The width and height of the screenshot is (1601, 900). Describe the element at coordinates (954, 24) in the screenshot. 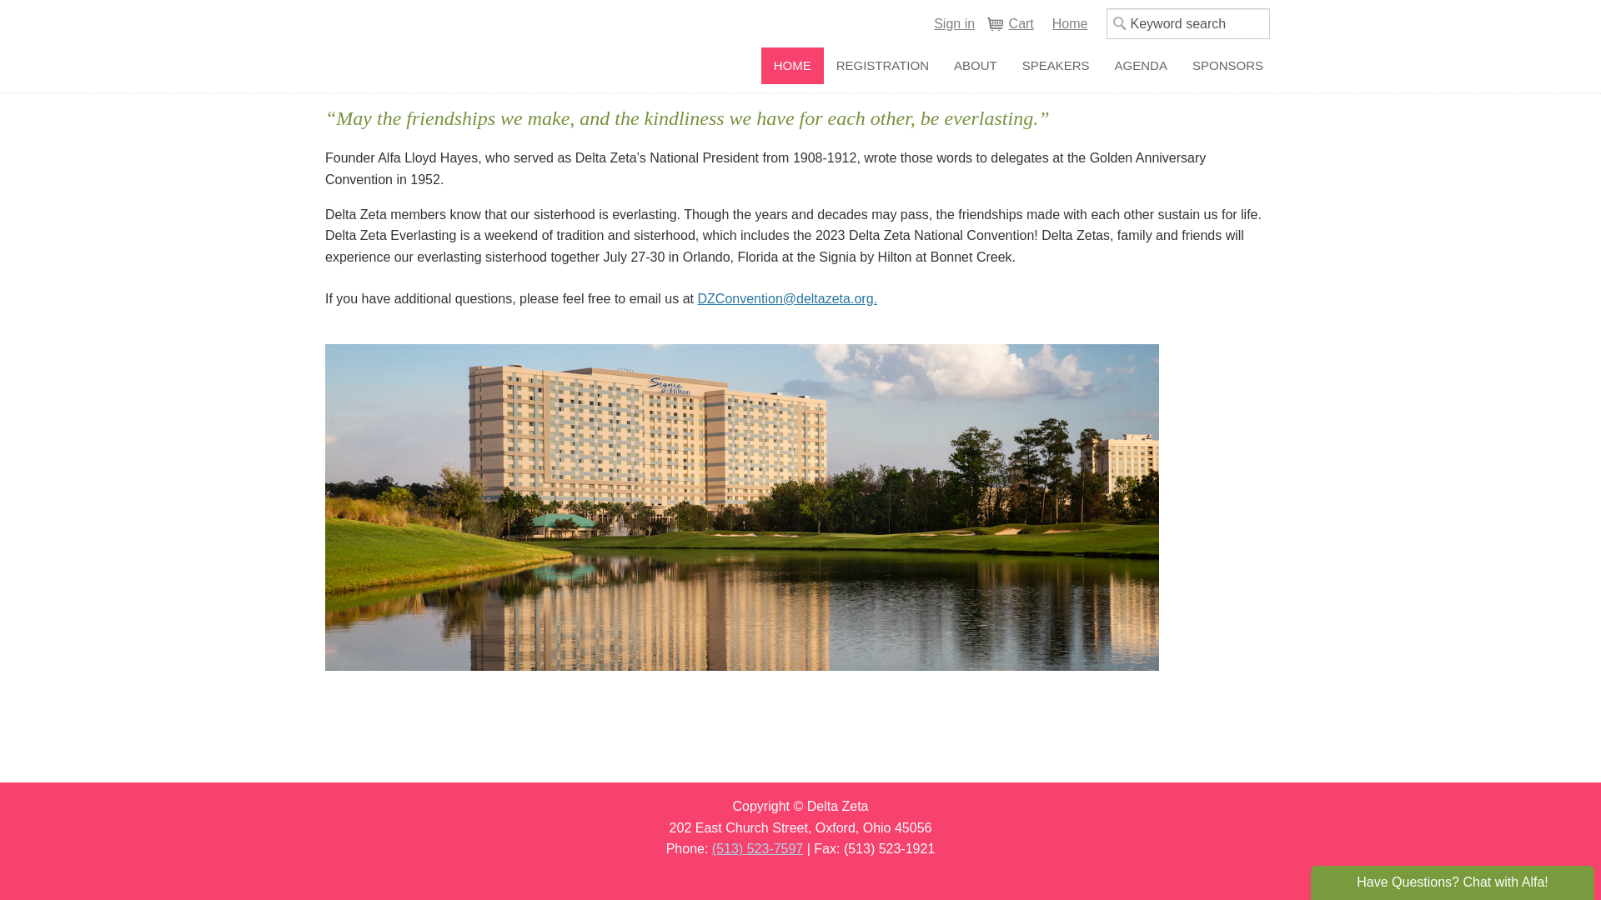

I see `Sign in` at that location.